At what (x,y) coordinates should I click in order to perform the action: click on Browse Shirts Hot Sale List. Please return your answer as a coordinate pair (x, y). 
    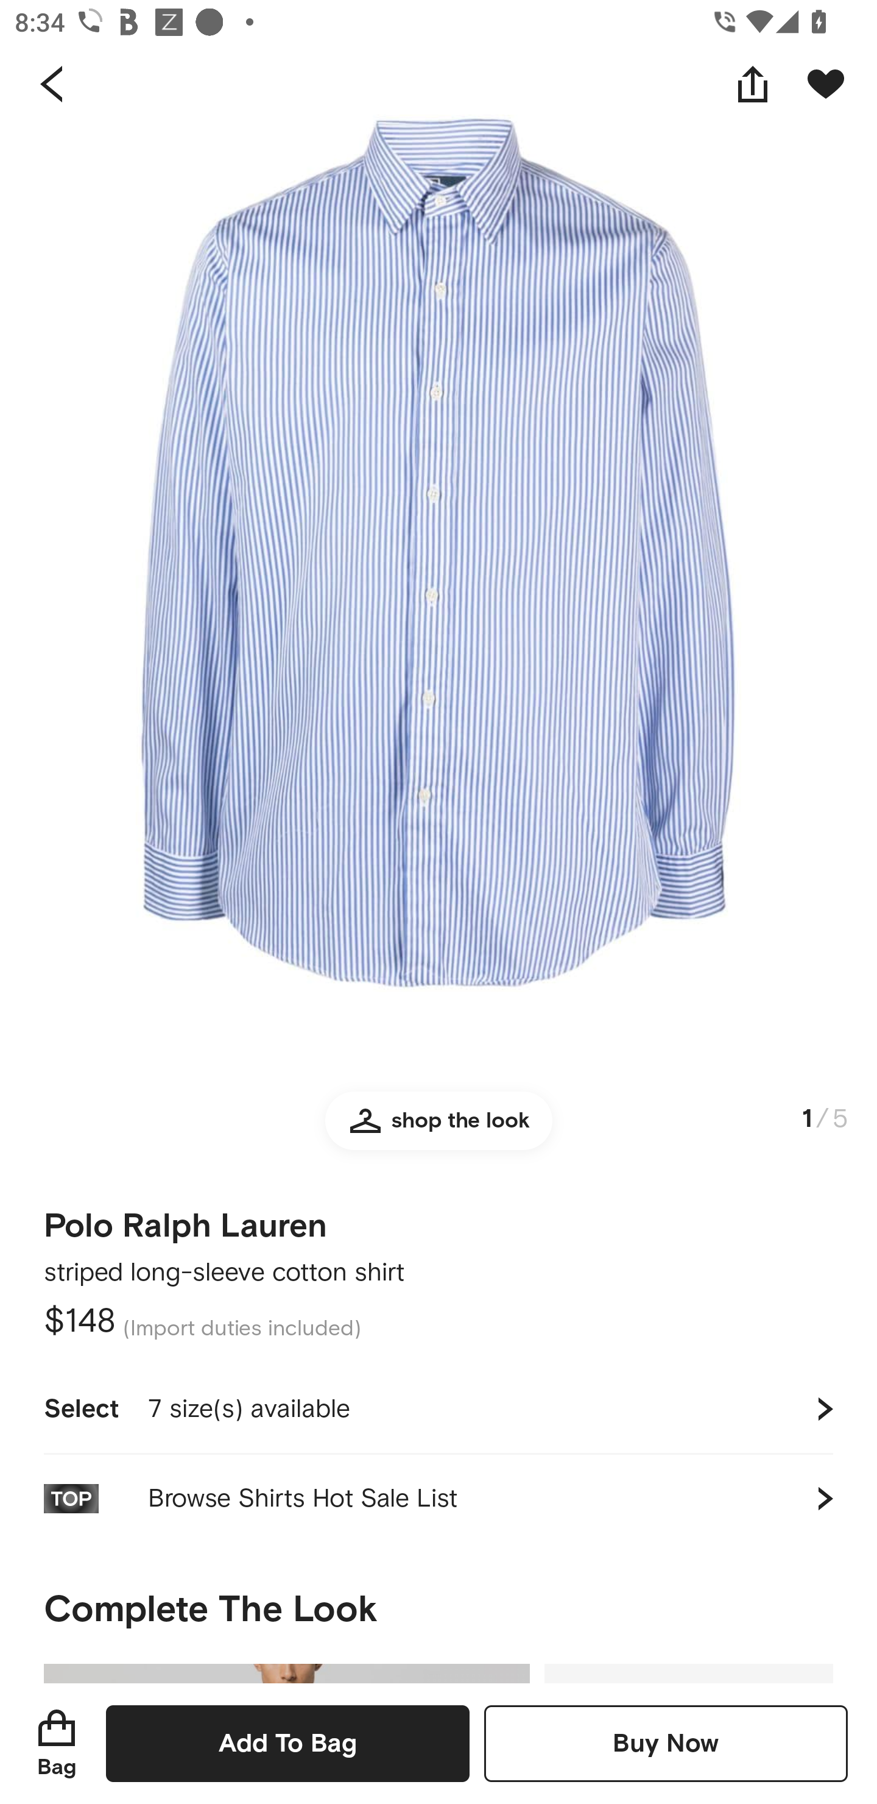
    Looking at the image, I should click on (438, 1498).